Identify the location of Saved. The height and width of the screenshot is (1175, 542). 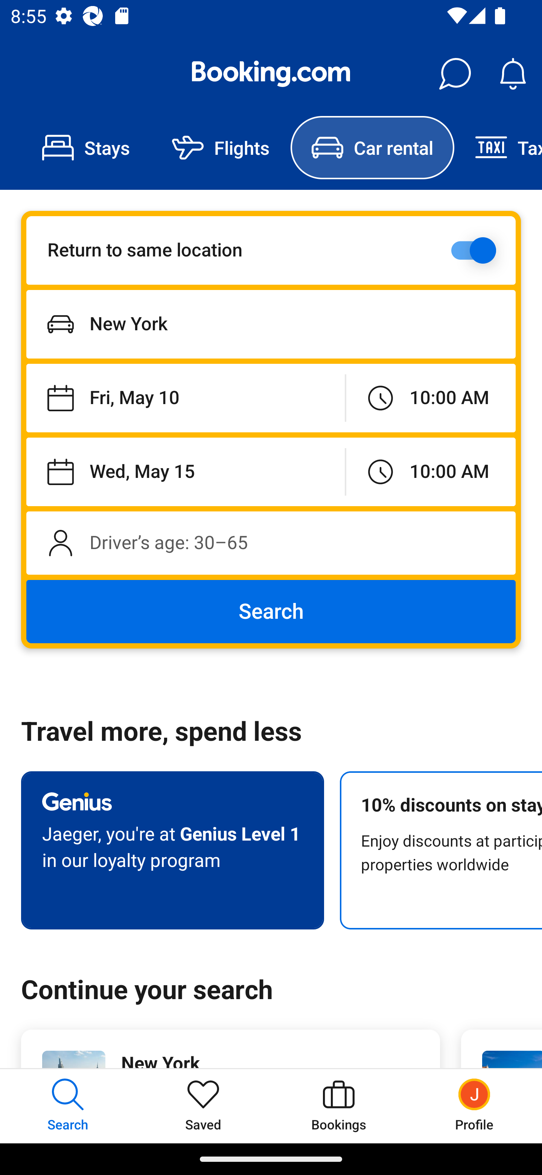
(203, 1106).